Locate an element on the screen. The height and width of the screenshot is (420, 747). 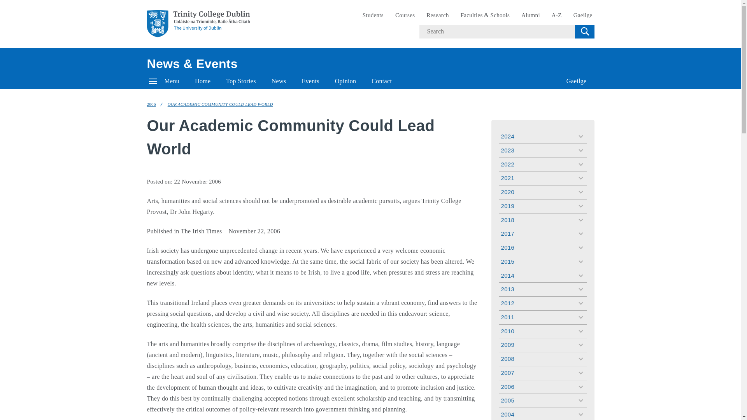
2006 is located at coordinates (152, 104).